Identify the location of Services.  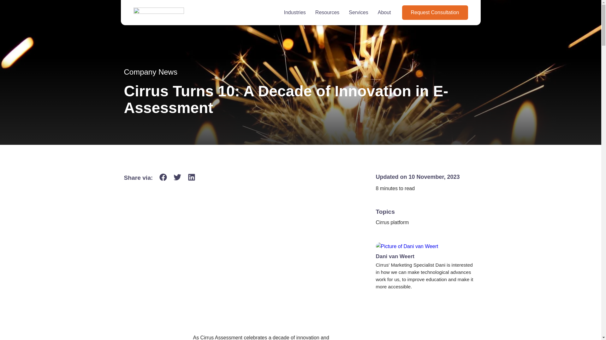
(358, 13).